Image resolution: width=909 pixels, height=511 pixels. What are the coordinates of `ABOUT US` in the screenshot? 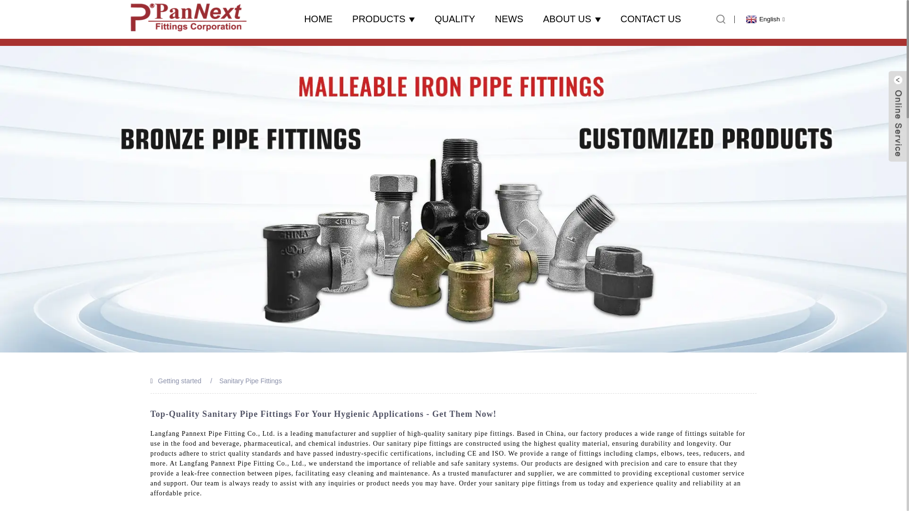 It's located at (572, 19).